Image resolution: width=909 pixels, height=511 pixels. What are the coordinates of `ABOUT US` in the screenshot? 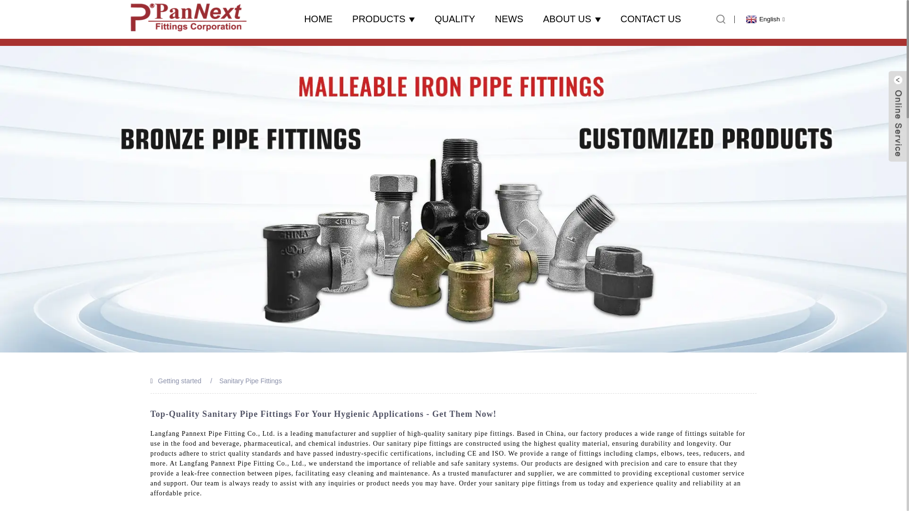 It's located at (572, 19).